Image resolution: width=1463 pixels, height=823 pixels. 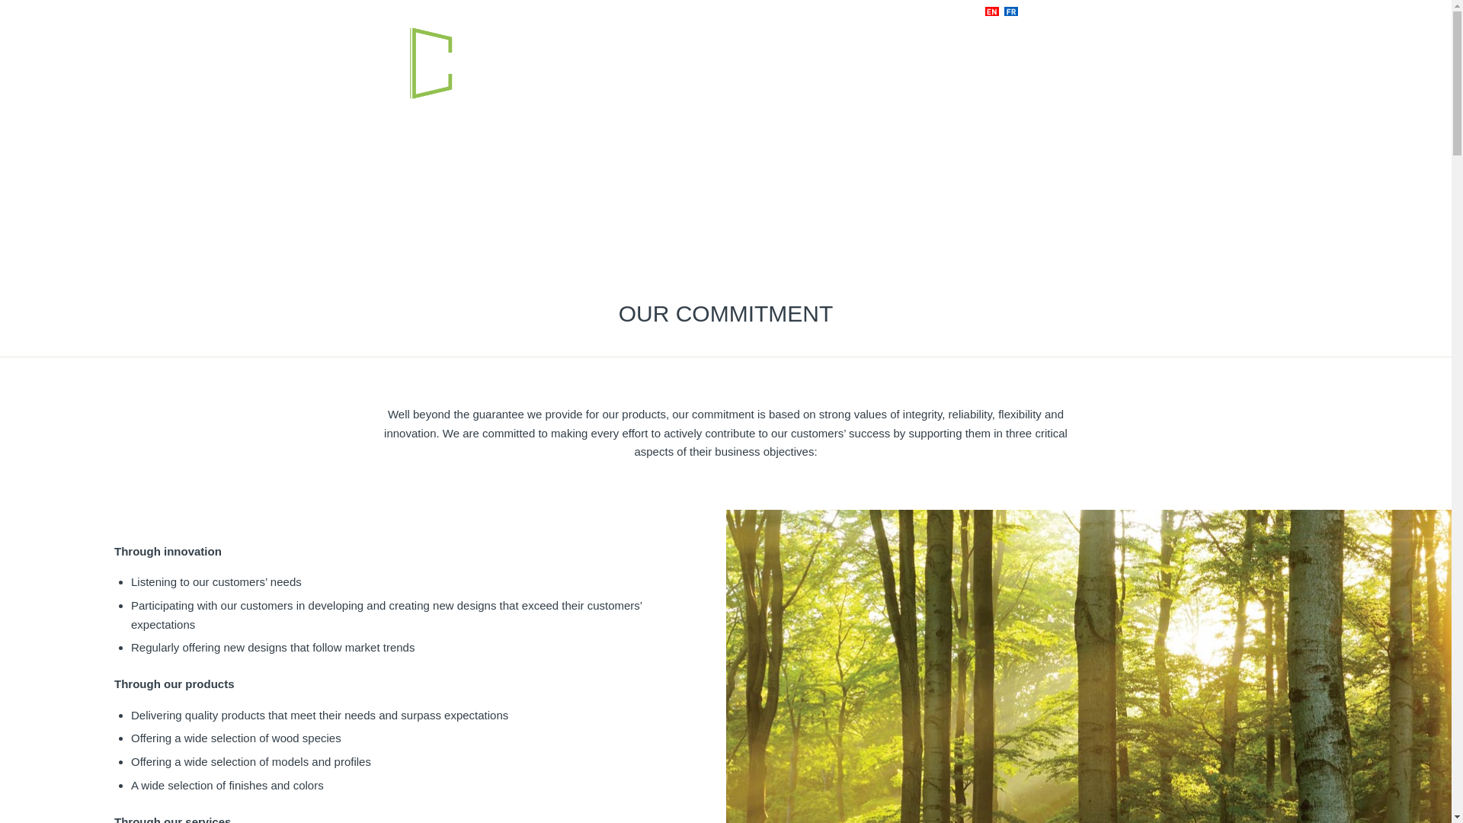 What do you see at coordinates (1061, 11) in the screenshot?
I see `Mail` at bounding box center [1061, 11].